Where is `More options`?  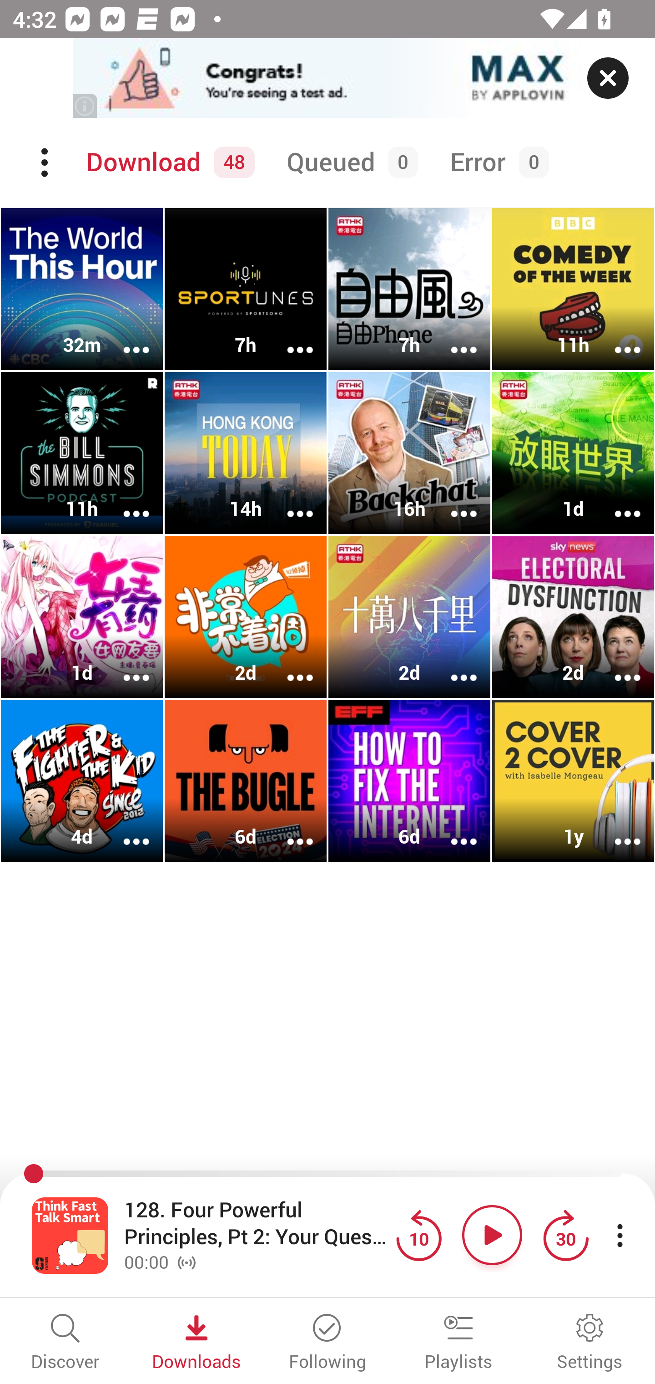 More options is located at coordinates (125, 502).